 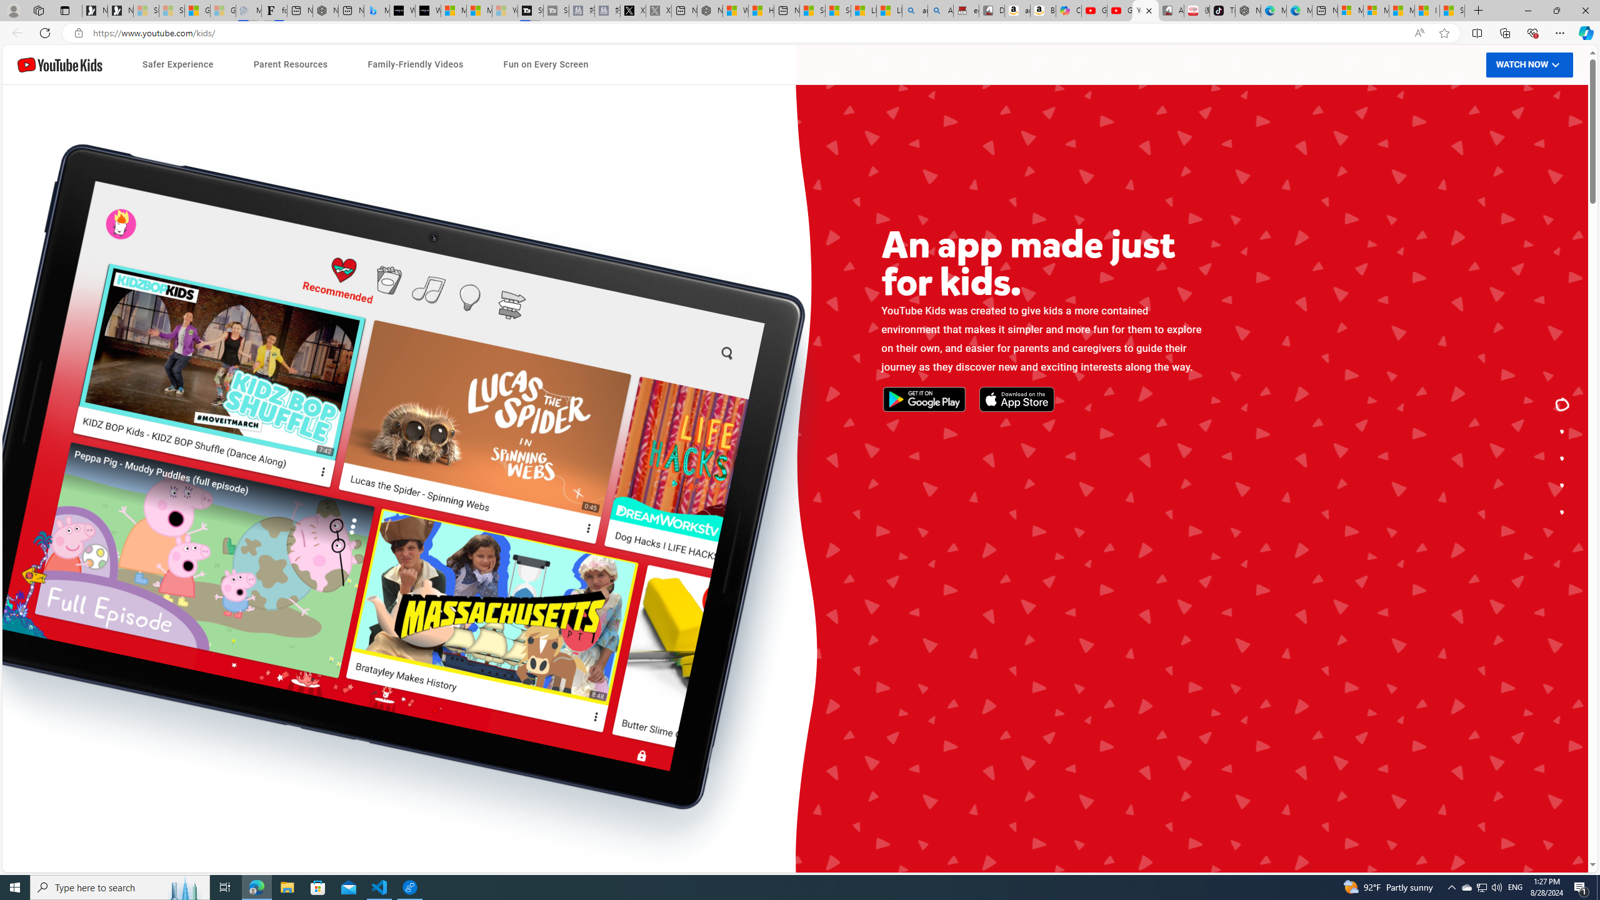 What do you see at coordinates (545, 579) in the screenshot?
I see `03Timer` at bounding box center [545, 579].